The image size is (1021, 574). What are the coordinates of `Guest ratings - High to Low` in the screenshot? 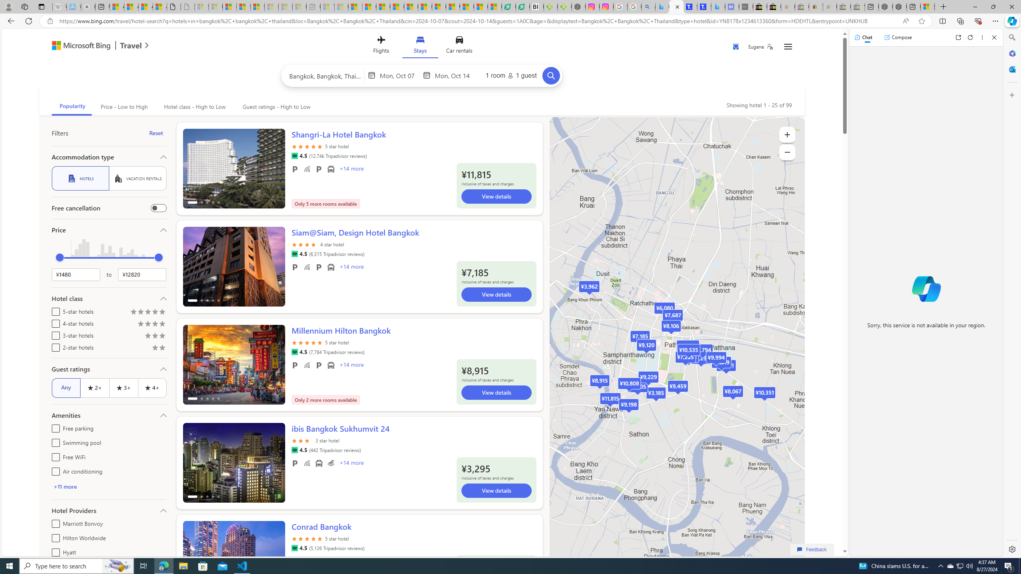 It's located at (275, 107).